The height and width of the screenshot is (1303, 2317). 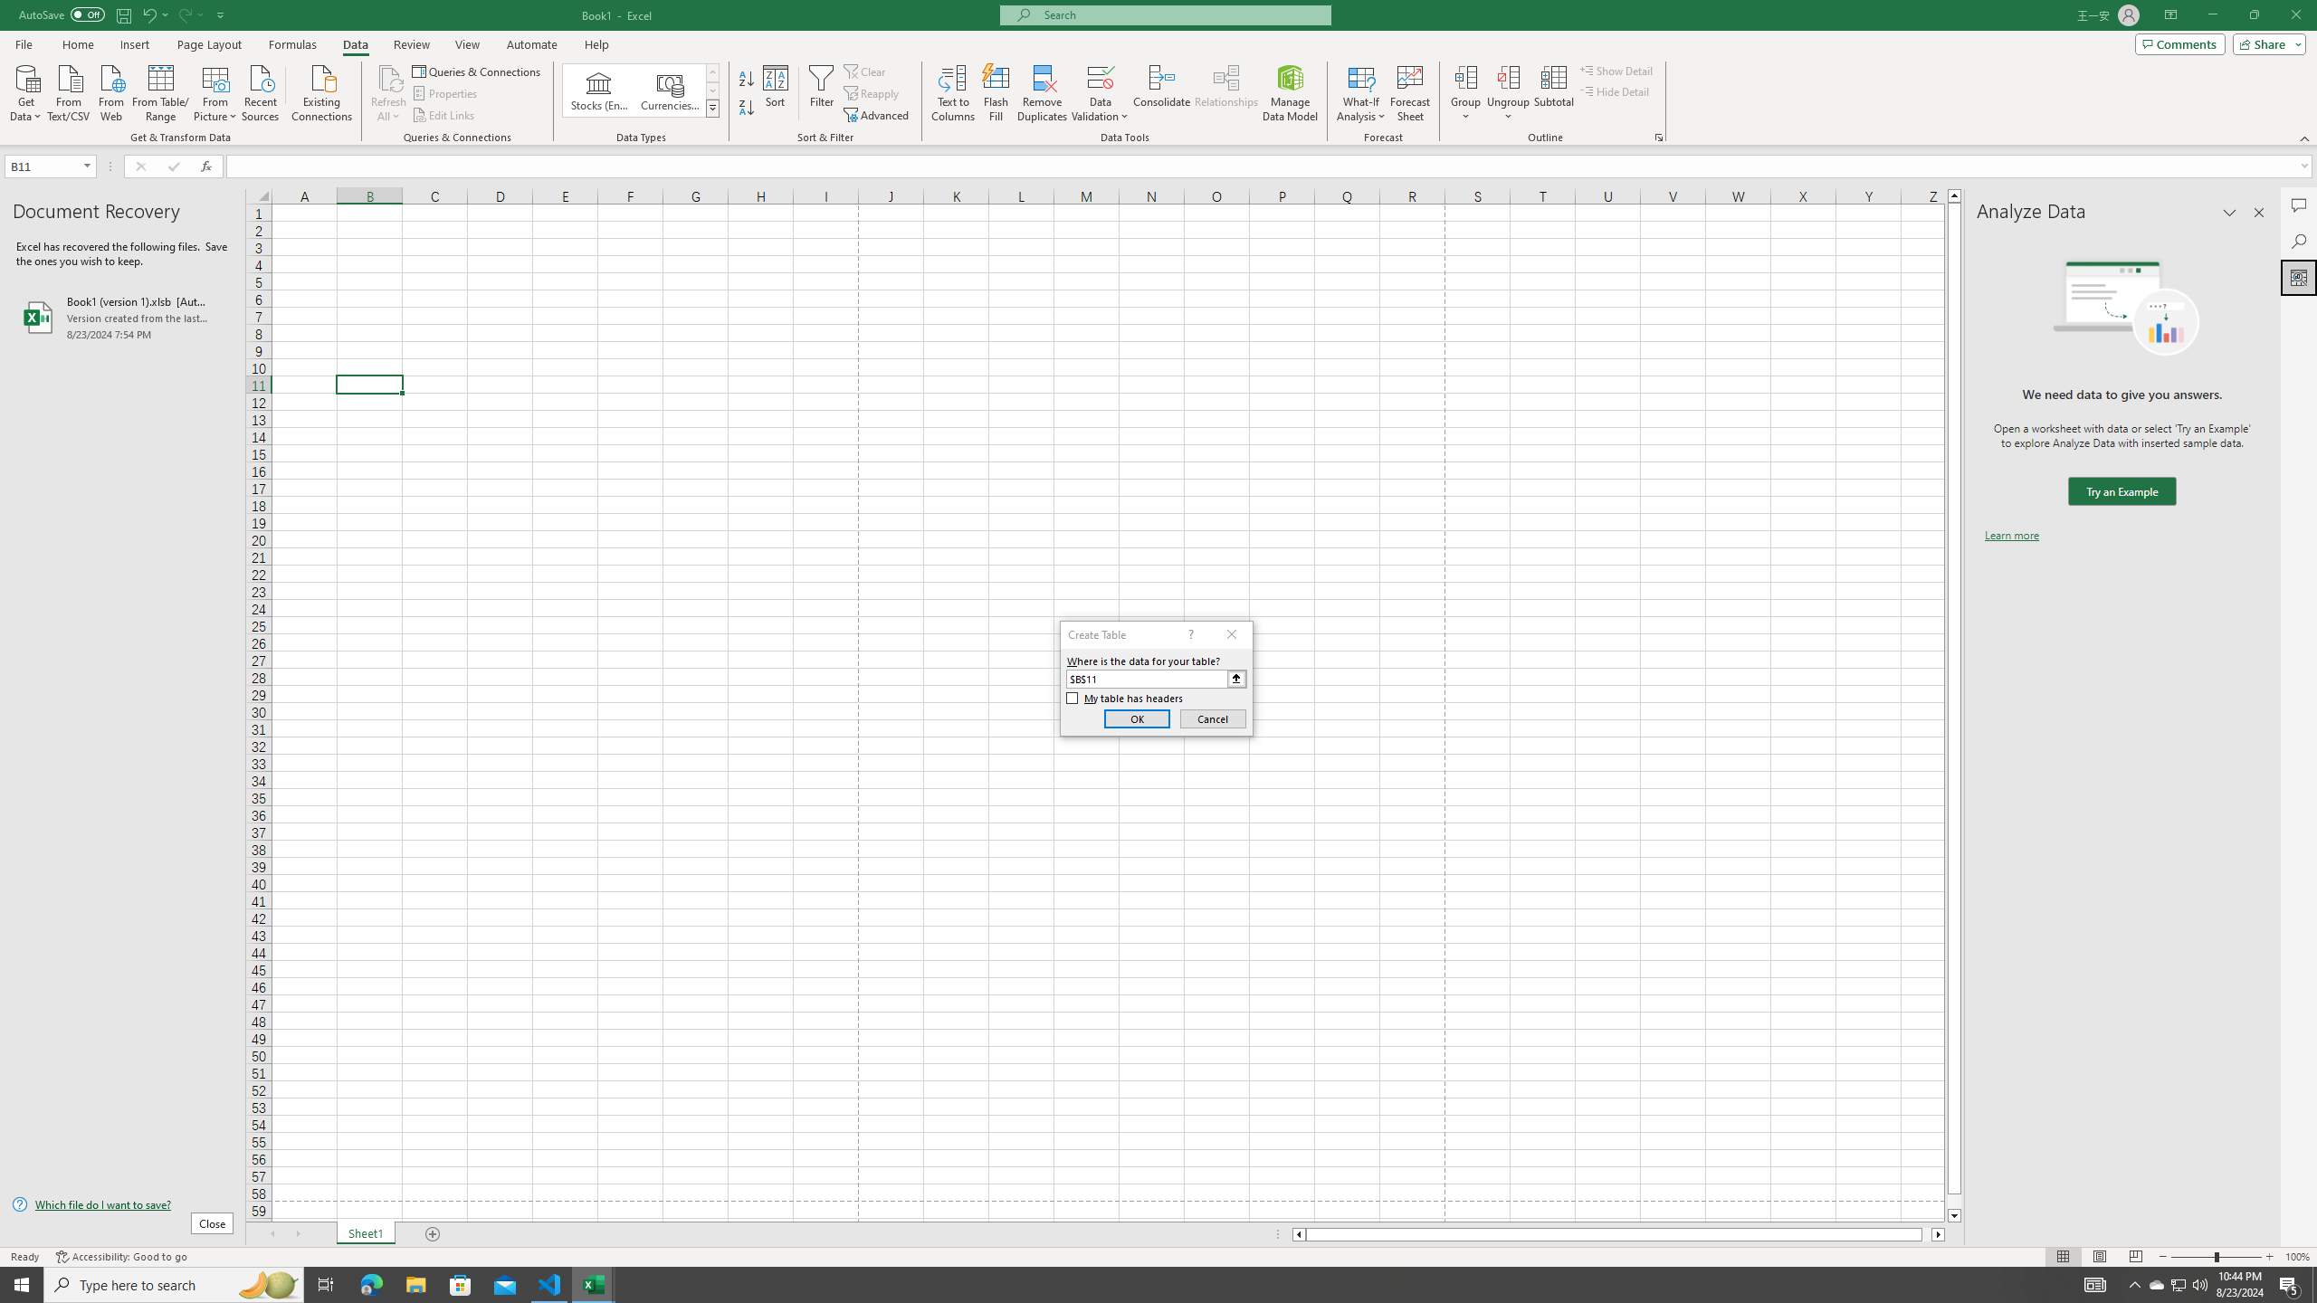 I want to click on Column left, so click(x=1298, y=1234).